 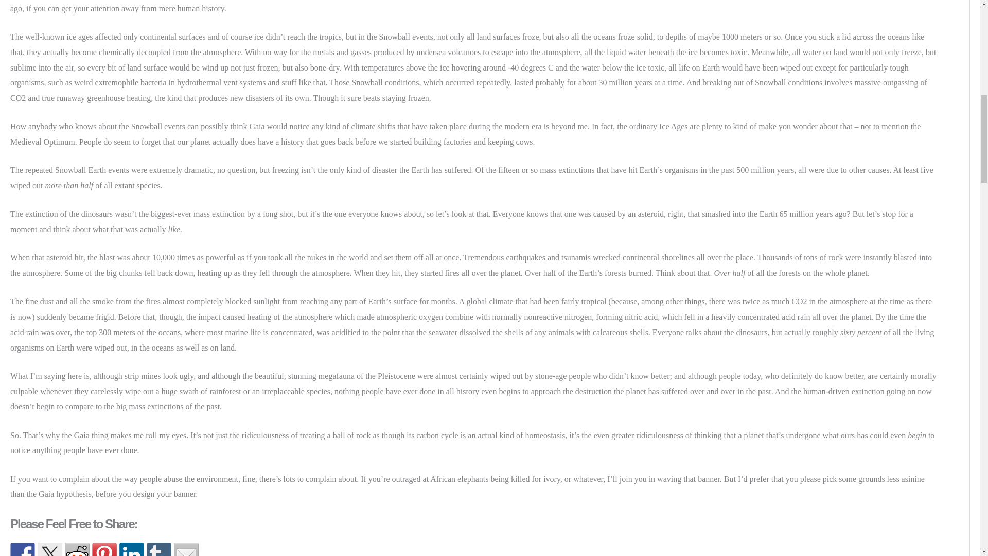 What do you see at coordinates (158, 549) in the screenshot?
I see `Share on tumblr` at bounding box center [158, 549].